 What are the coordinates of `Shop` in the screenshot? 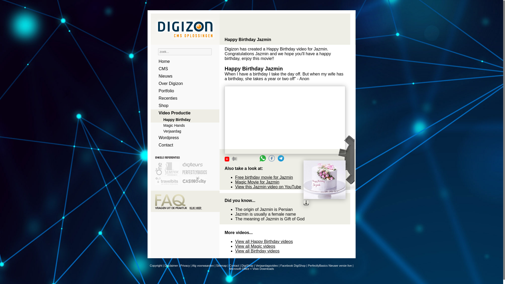 It's located at (183, 105).